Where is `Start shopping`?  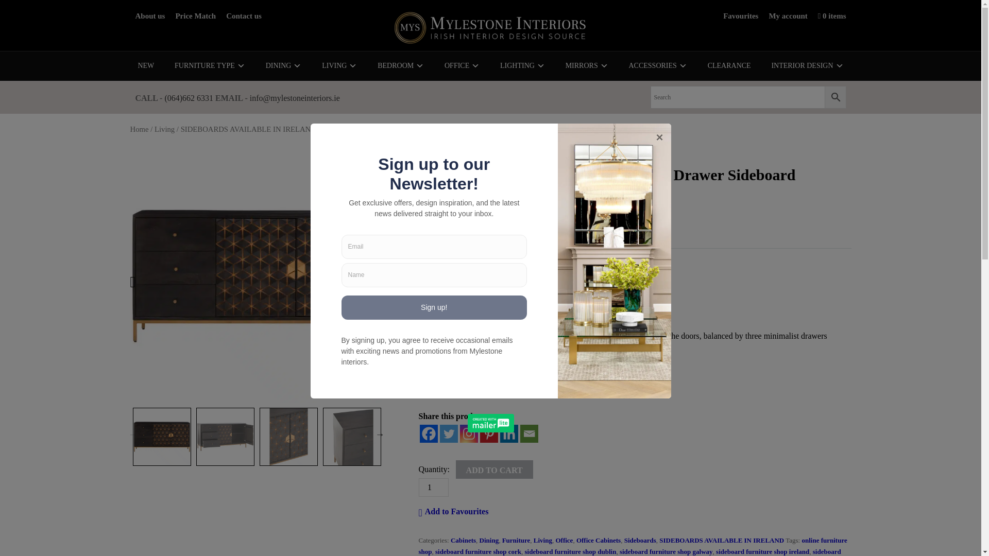
Start shopping is located at coordinates (832, 15).